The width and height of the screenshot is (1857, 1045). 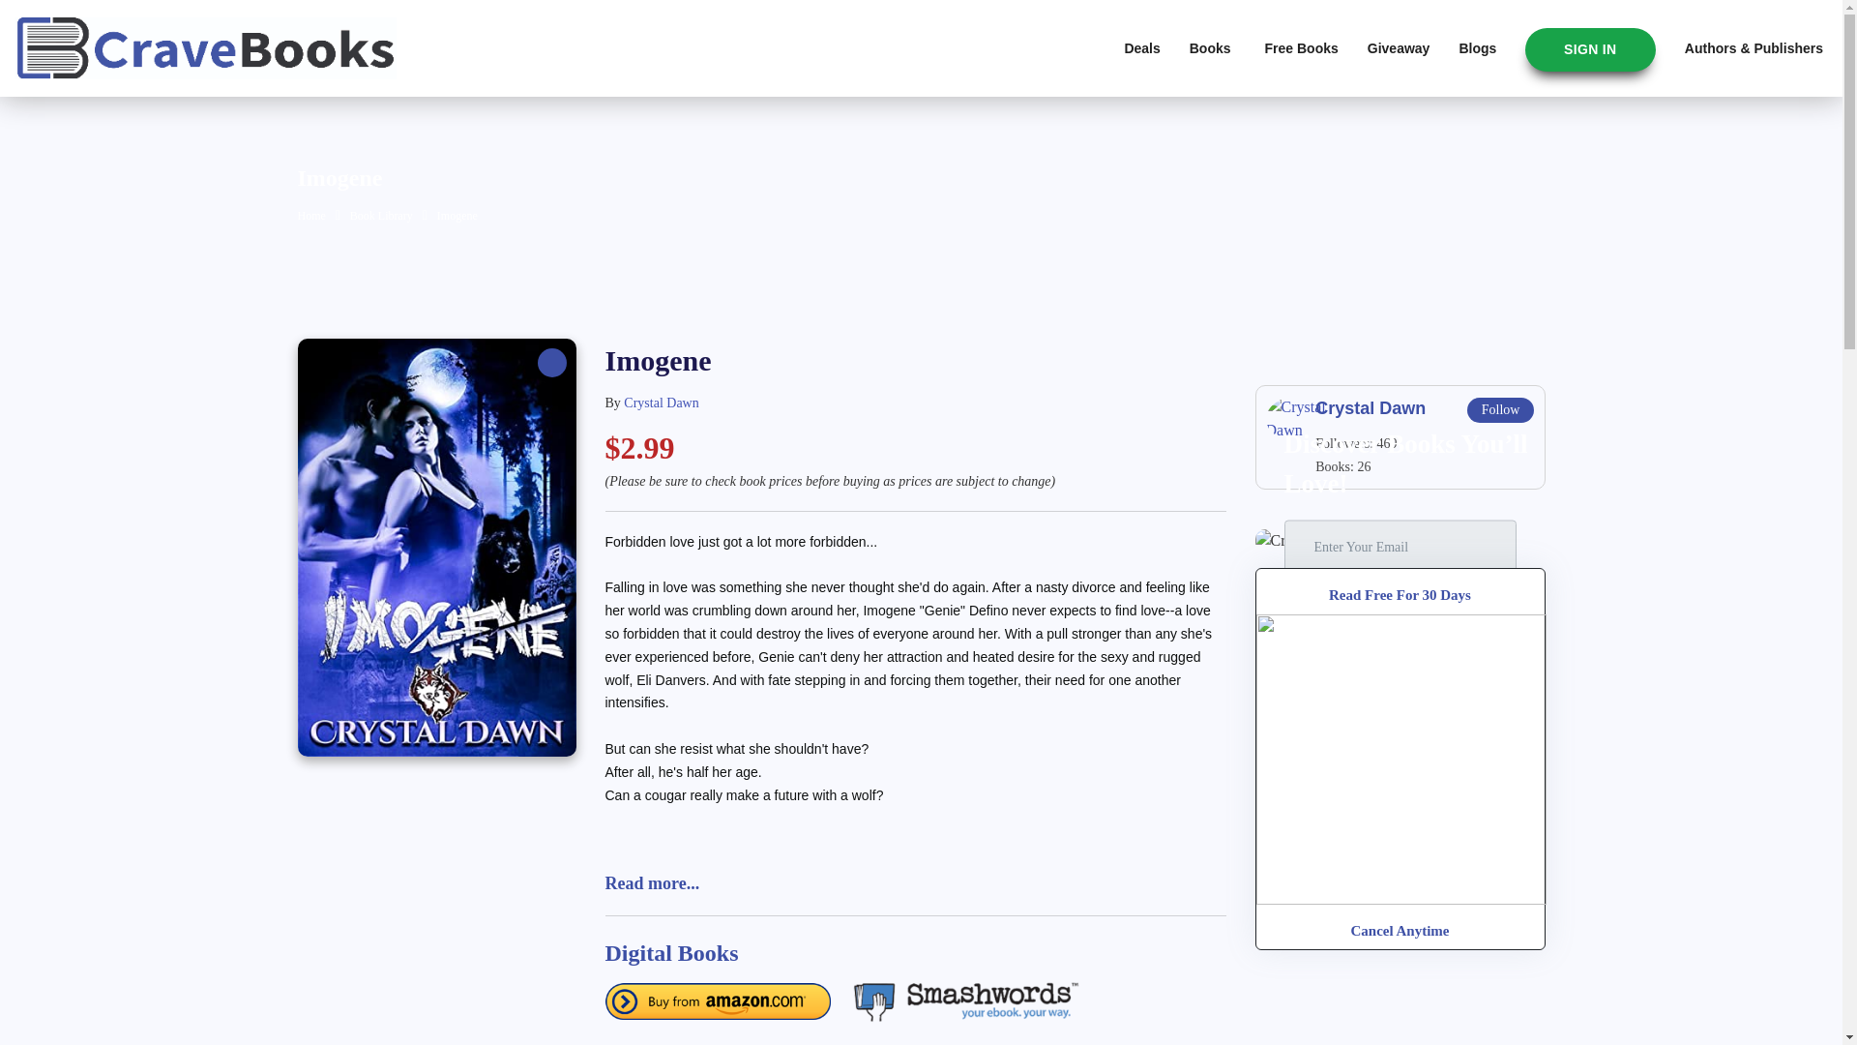 What do you see at coordinates (311, 216) in the screenshot?
I see `Home` at bounding box center [311, 216].